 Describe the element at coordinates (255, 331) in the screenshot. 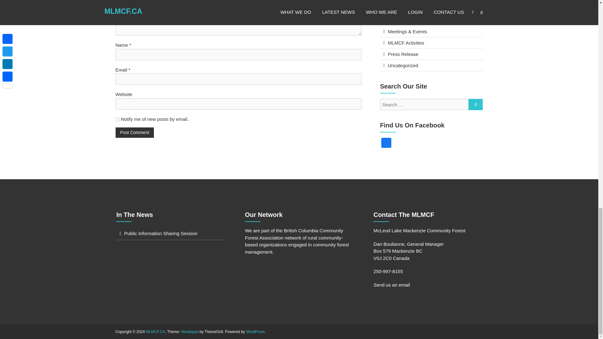

I see `WordPress` at that location.